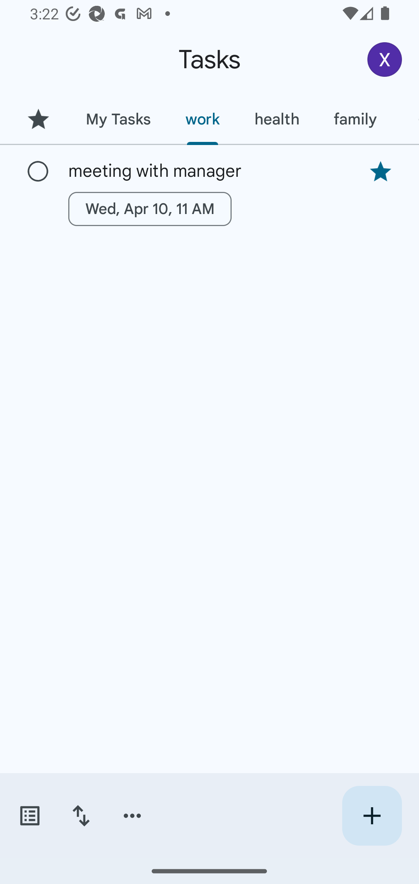 This screenshot has width=419, height=884. What do you see at coordinates (355, 119) in the screenshot?
I see `family` at bounding box center [355, 119].